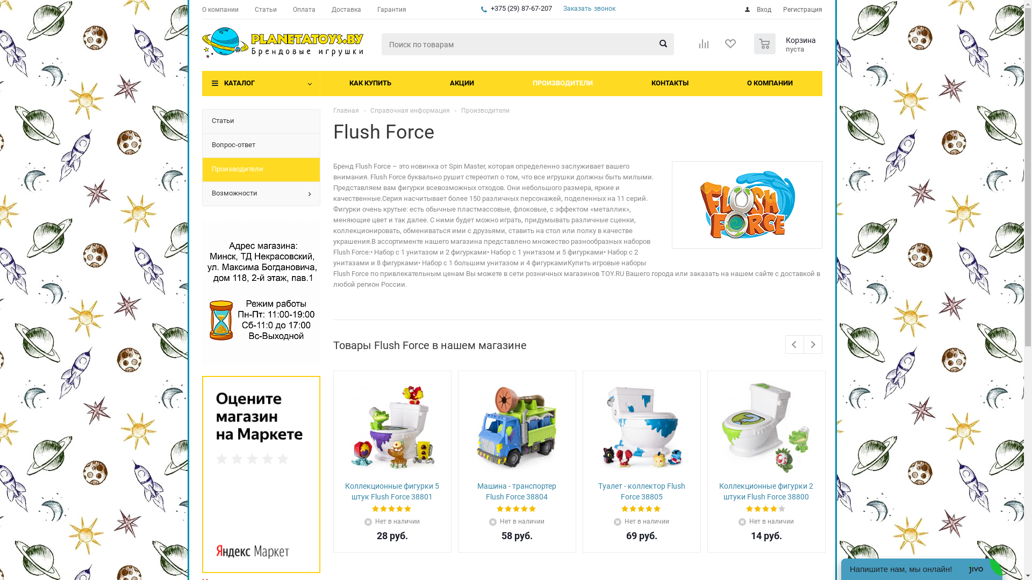  Describe the element at coordinates (758, 509) in the screenshot. I see `2` at that location.